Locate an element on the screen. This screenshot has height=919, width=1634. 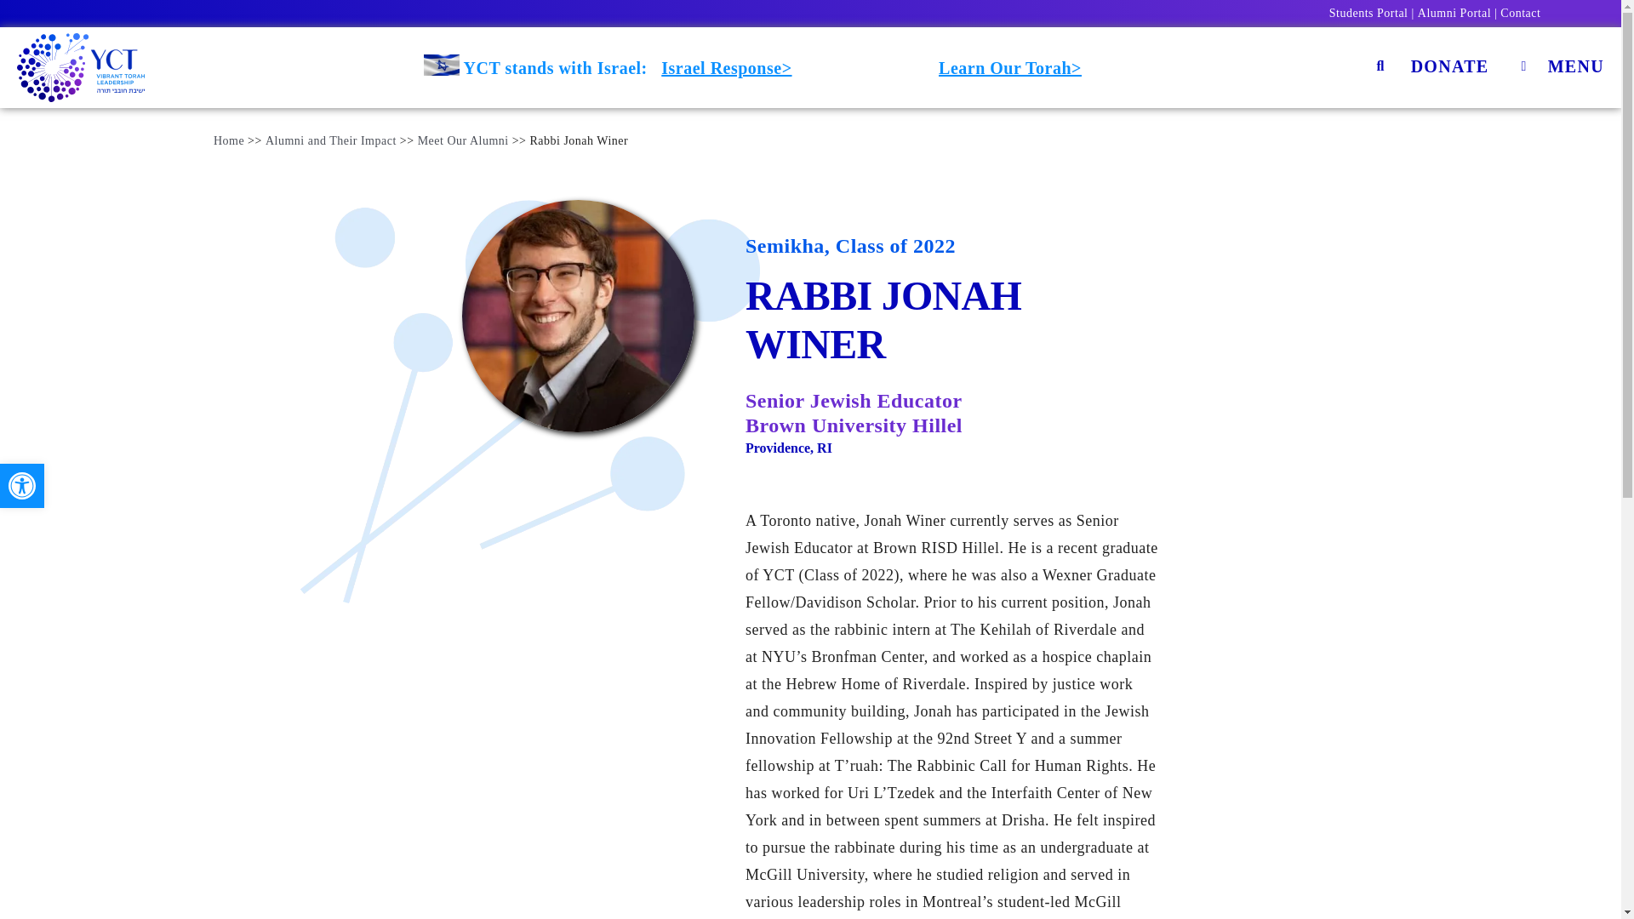
MENU is located at coordinates (1559, 67).